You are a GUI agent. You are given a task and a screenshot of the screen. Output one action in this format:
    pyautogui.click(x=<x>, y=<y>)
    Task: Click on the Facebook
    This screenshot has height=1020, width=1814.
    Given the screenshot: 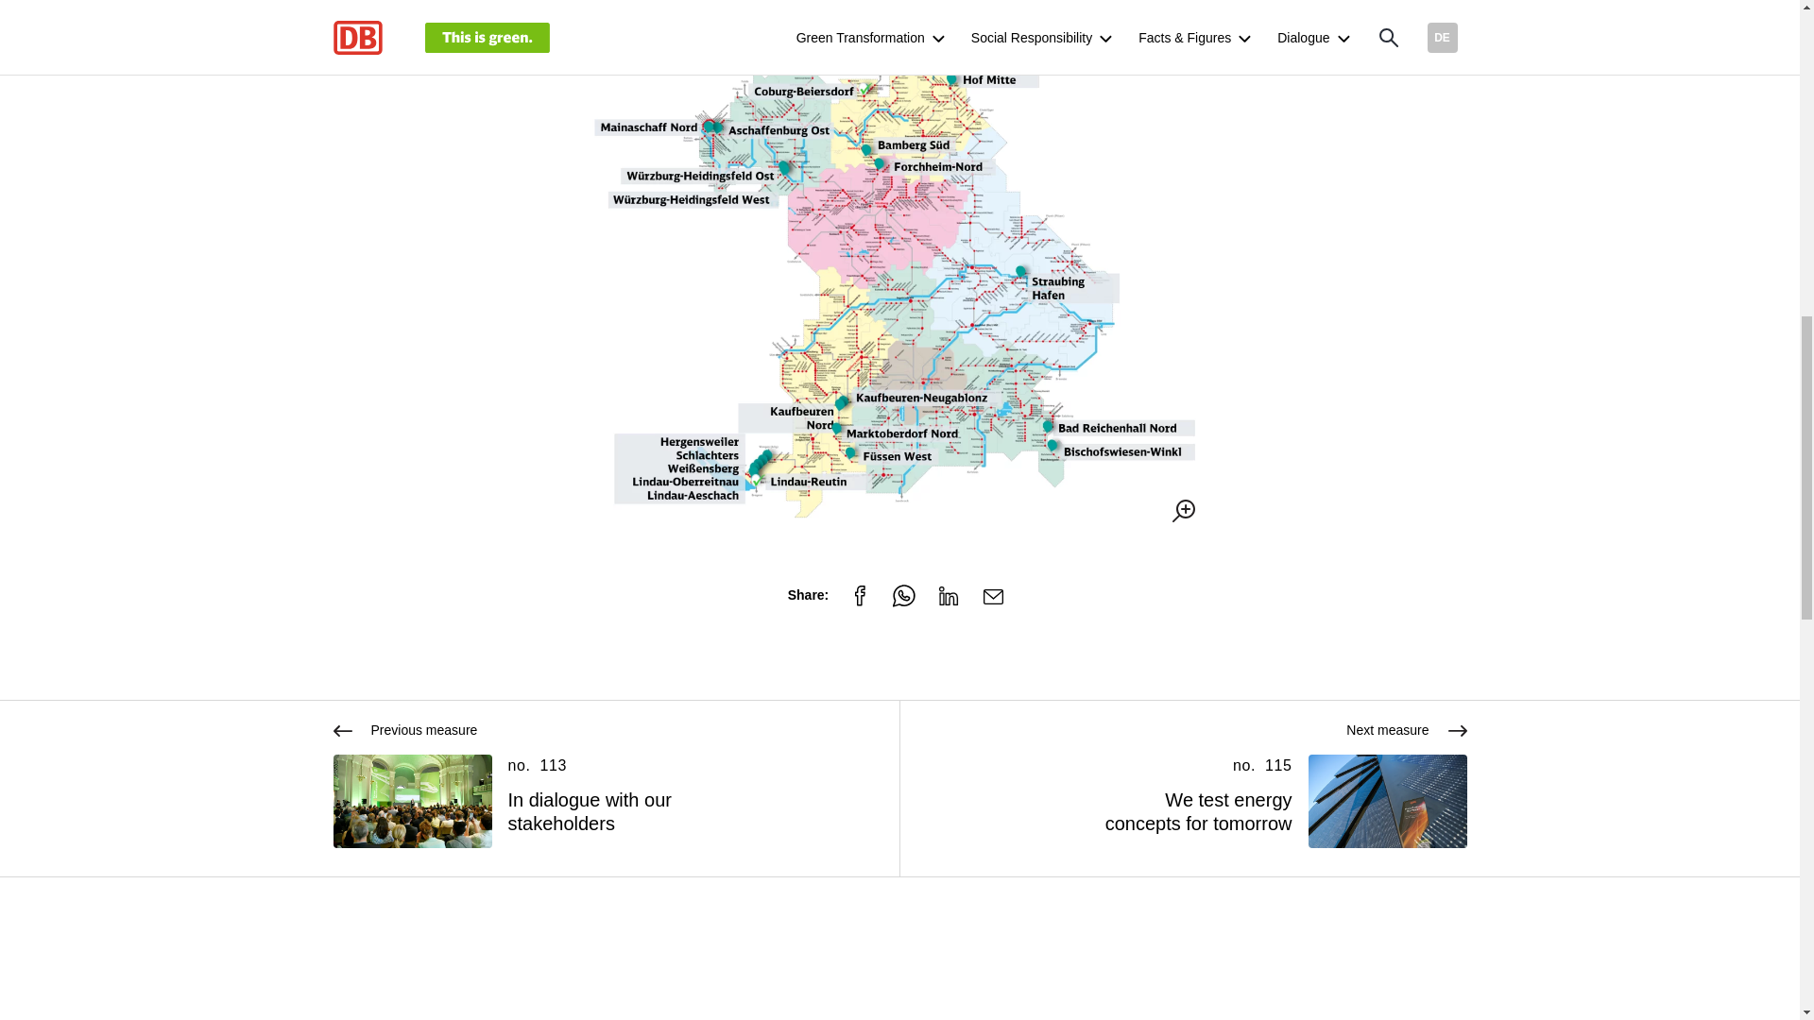 What is the action you would take?
    pyautogui.click(x=860, y=596)
    